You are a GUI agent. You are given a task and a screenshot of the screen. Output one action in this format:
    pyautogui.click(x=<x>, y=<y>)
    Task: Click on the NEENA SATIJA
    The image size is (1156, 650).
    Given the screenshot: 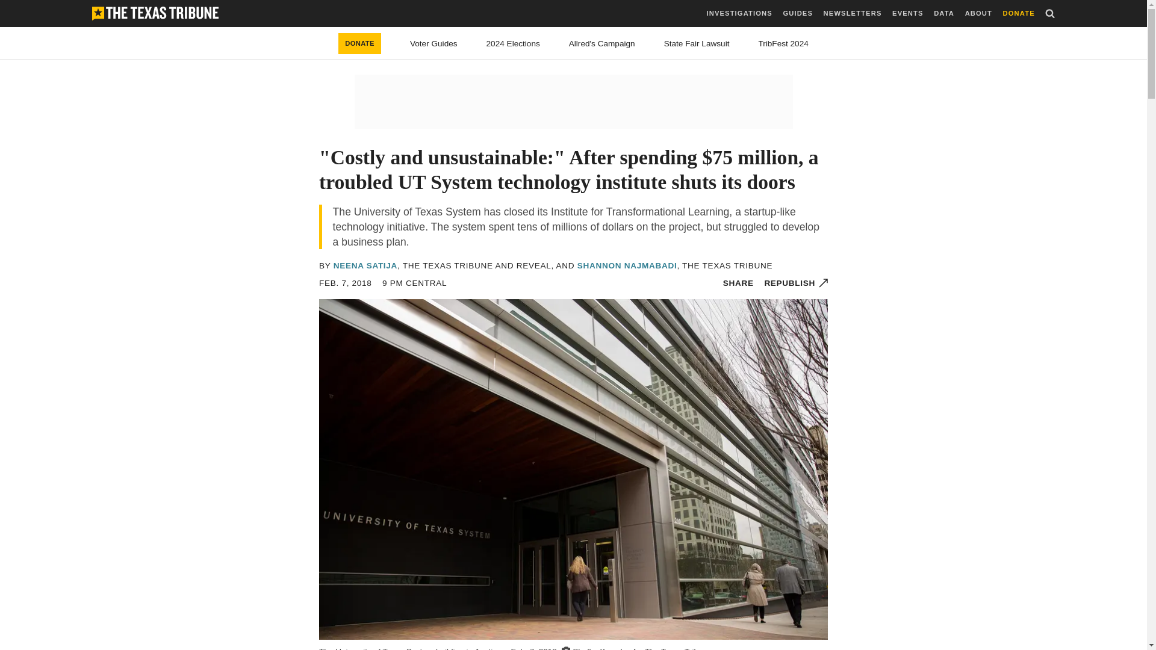 What is the action you would take?
    pyautogui.click(x=365, y=266)
    